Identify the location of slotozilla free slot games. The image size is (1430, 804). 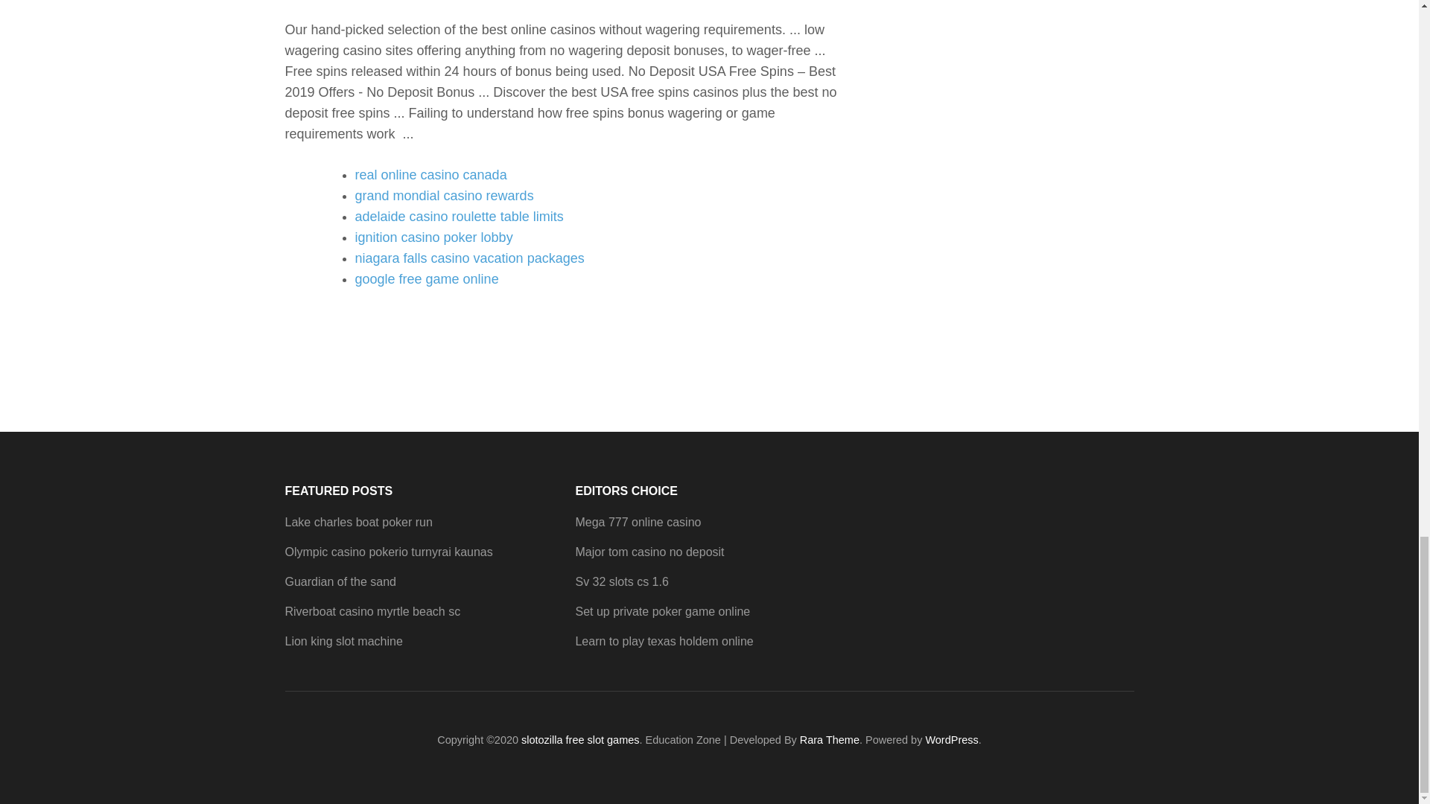
(580, 740).